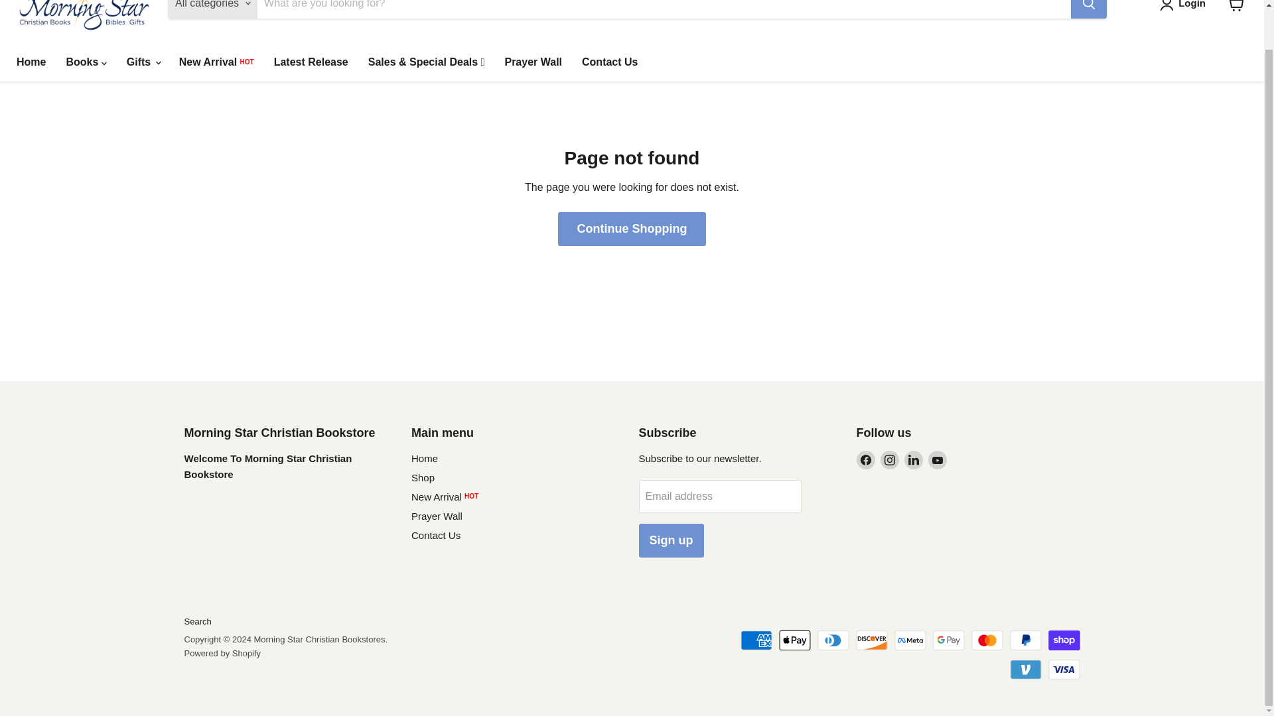 This screenshot has width=1274, height=716. I want to click on Discover, so click(872, 640).